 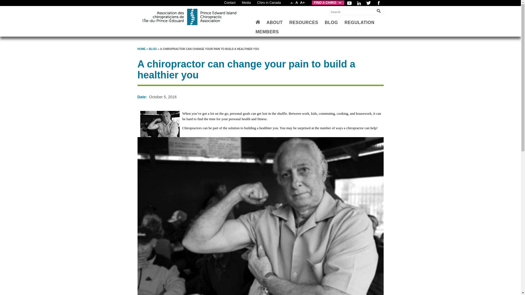 What do you see at coordinates (230, 3) in the screenshot?
I see `Contact` at bounding box center [230, 3].